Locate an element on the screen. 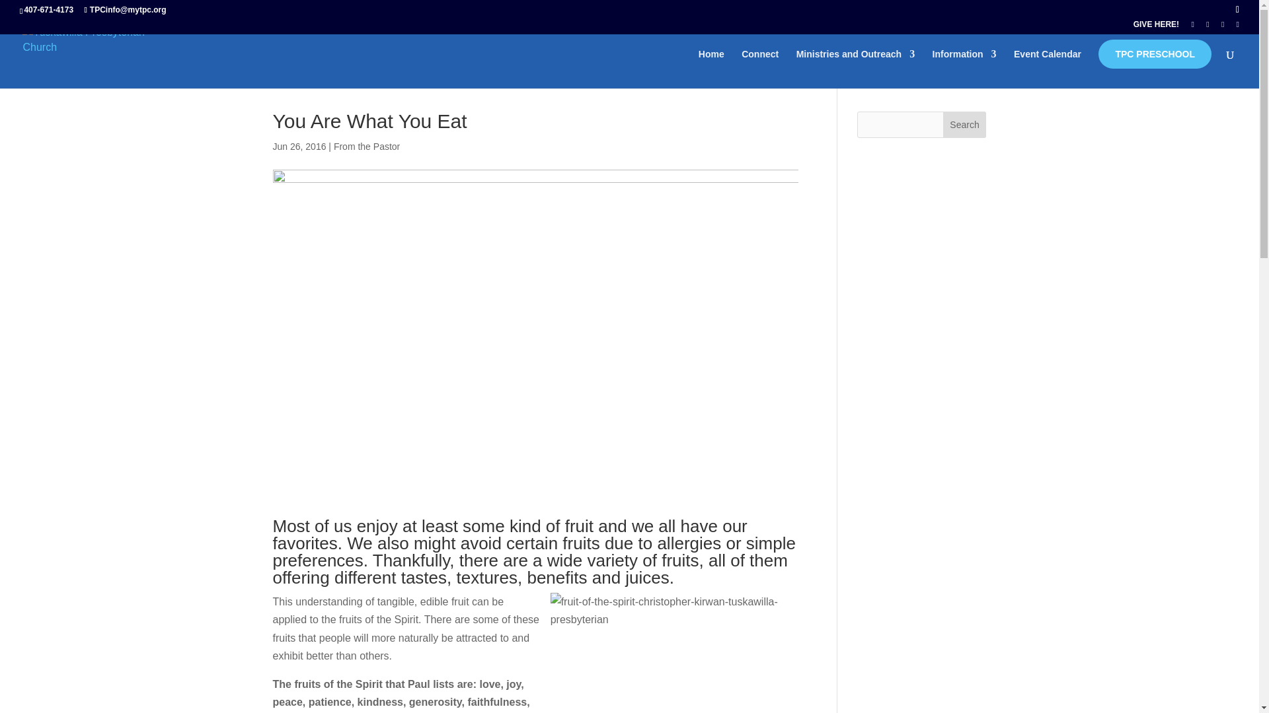  Event Calendar is located at coordinates (1047, 69).